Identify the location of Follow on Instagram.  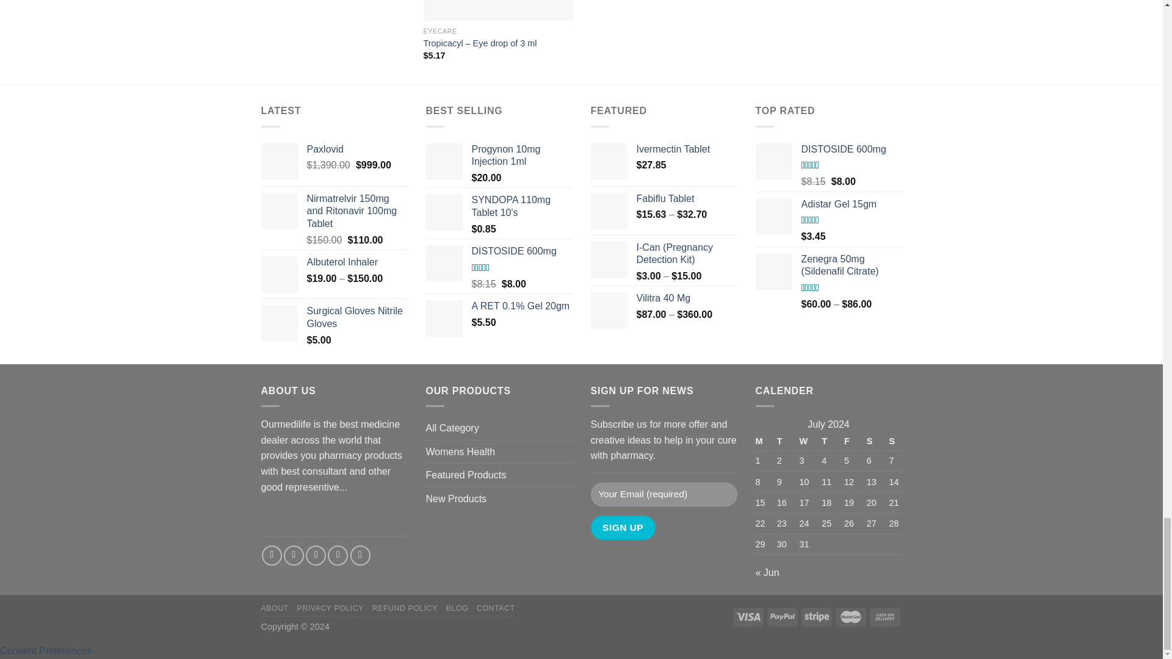
(293, 555).